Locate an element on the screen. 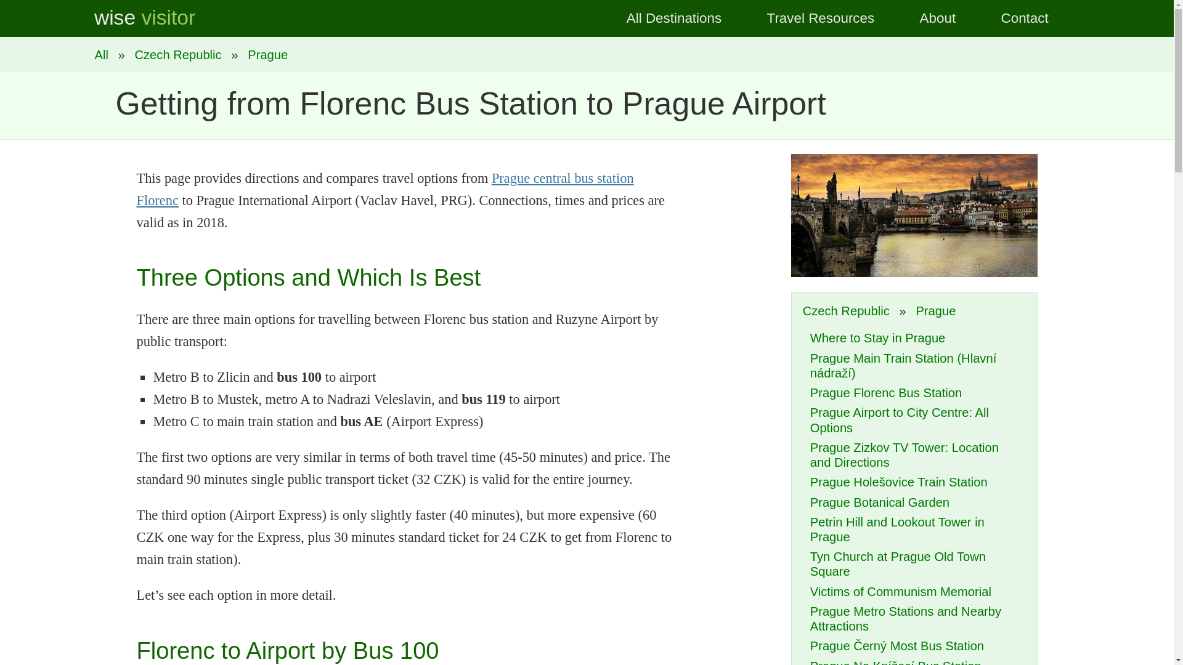  Prague Florenc Bus Station is located at coordinates (886, 393).